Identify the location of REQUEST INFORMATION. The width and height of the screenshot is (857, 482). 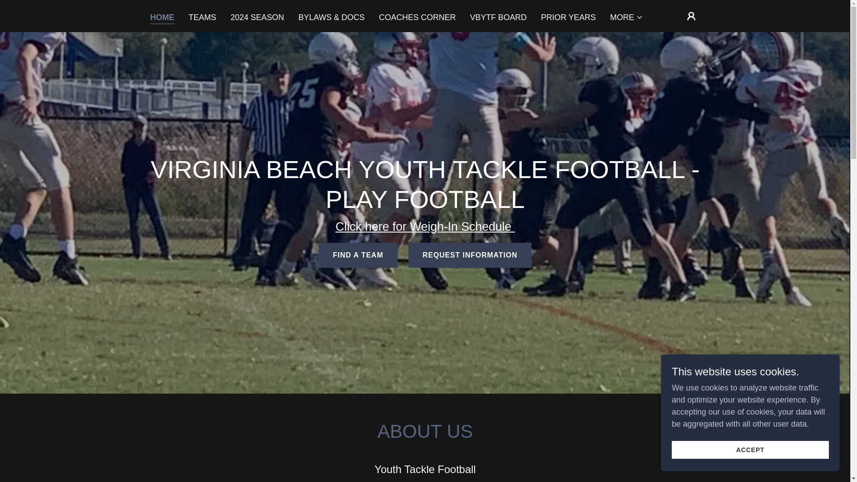
(470, 255).